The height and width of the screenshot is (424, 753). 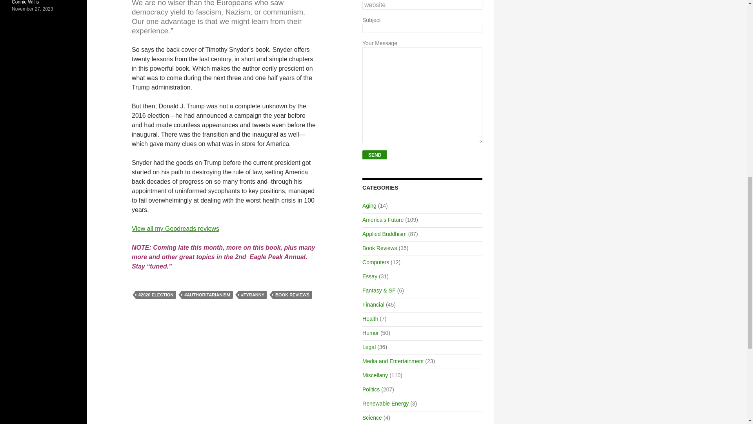 What do you see at coordinates (369, 206) in the screenshot?
I see `Aging` at bounding box center [369, 206].